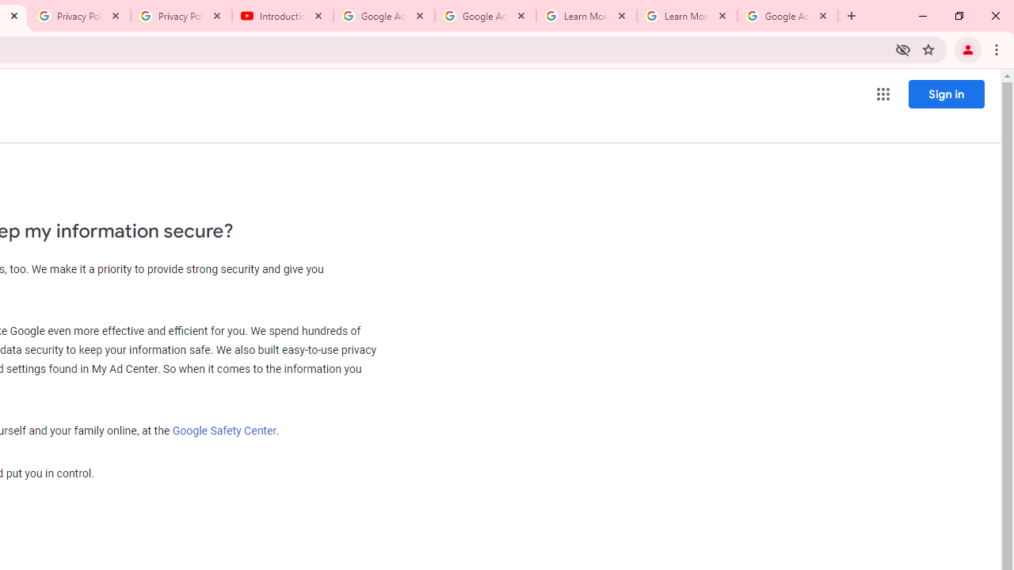 Image resolution: width=1014 pixels, height=570 pixels. What do you see at coordinates (283, 16) in the screenshot?
I see `Introduction | Google Privacy Policy - YouTube` at bounding box center [283, 16].